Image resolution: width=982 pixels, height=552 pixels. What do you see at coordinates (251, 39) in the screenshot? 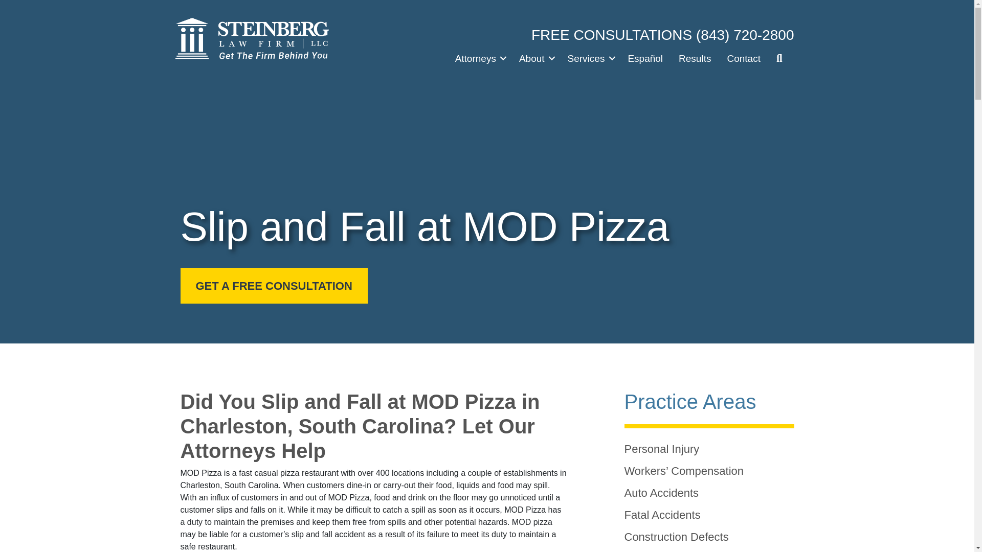
I see `The Steinberg Law Firm: Get the firm behind you.` at bounding box center [251, 39].